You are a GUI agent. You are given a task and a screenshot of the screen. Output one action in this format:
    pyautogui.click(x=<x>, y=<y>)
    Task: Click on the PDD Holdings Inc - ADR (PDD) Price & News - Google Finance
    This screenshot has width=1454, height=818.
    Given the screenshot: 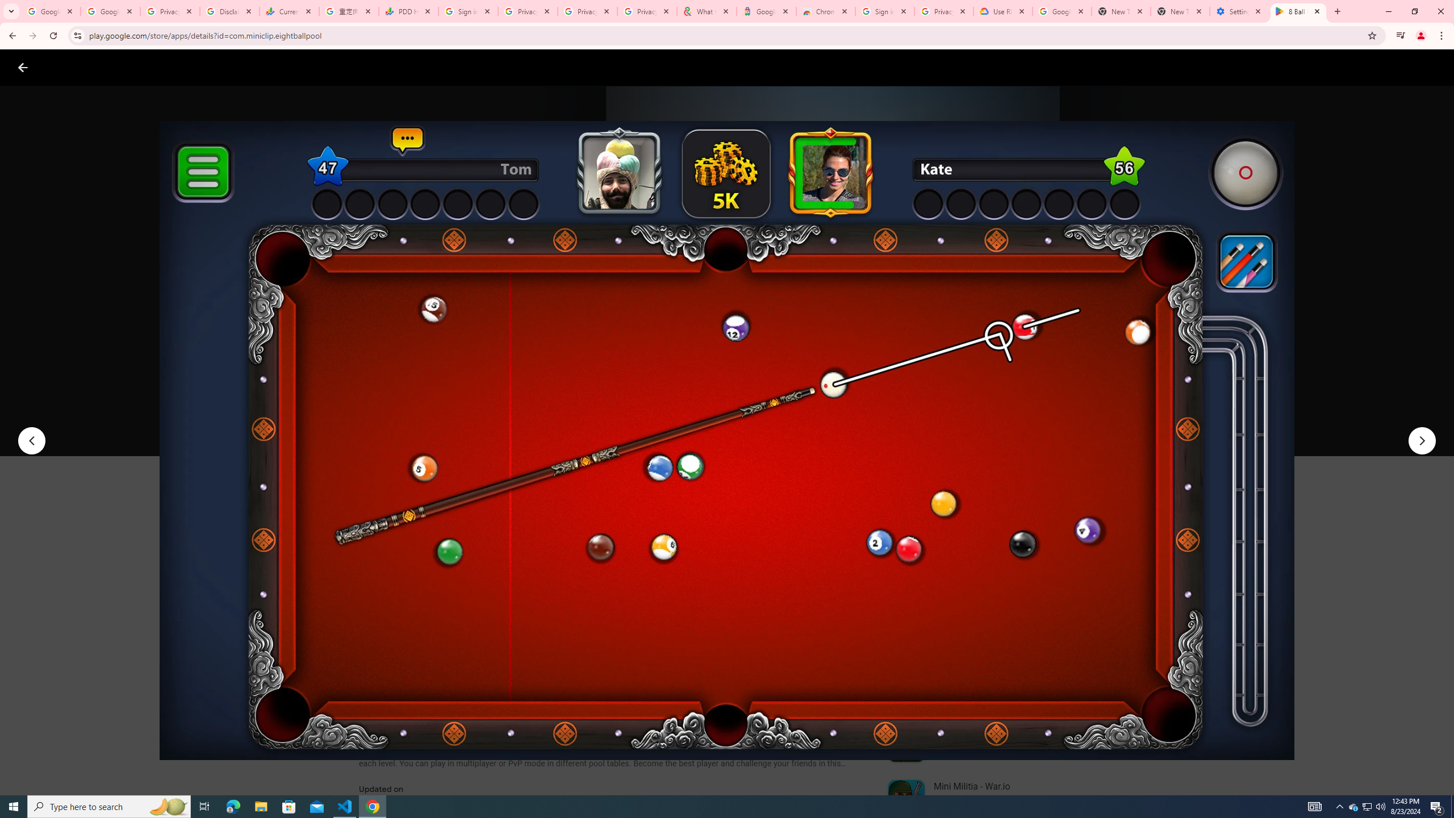 What is the action you would take?
    pyautogui.click(x=408, y=11)
    